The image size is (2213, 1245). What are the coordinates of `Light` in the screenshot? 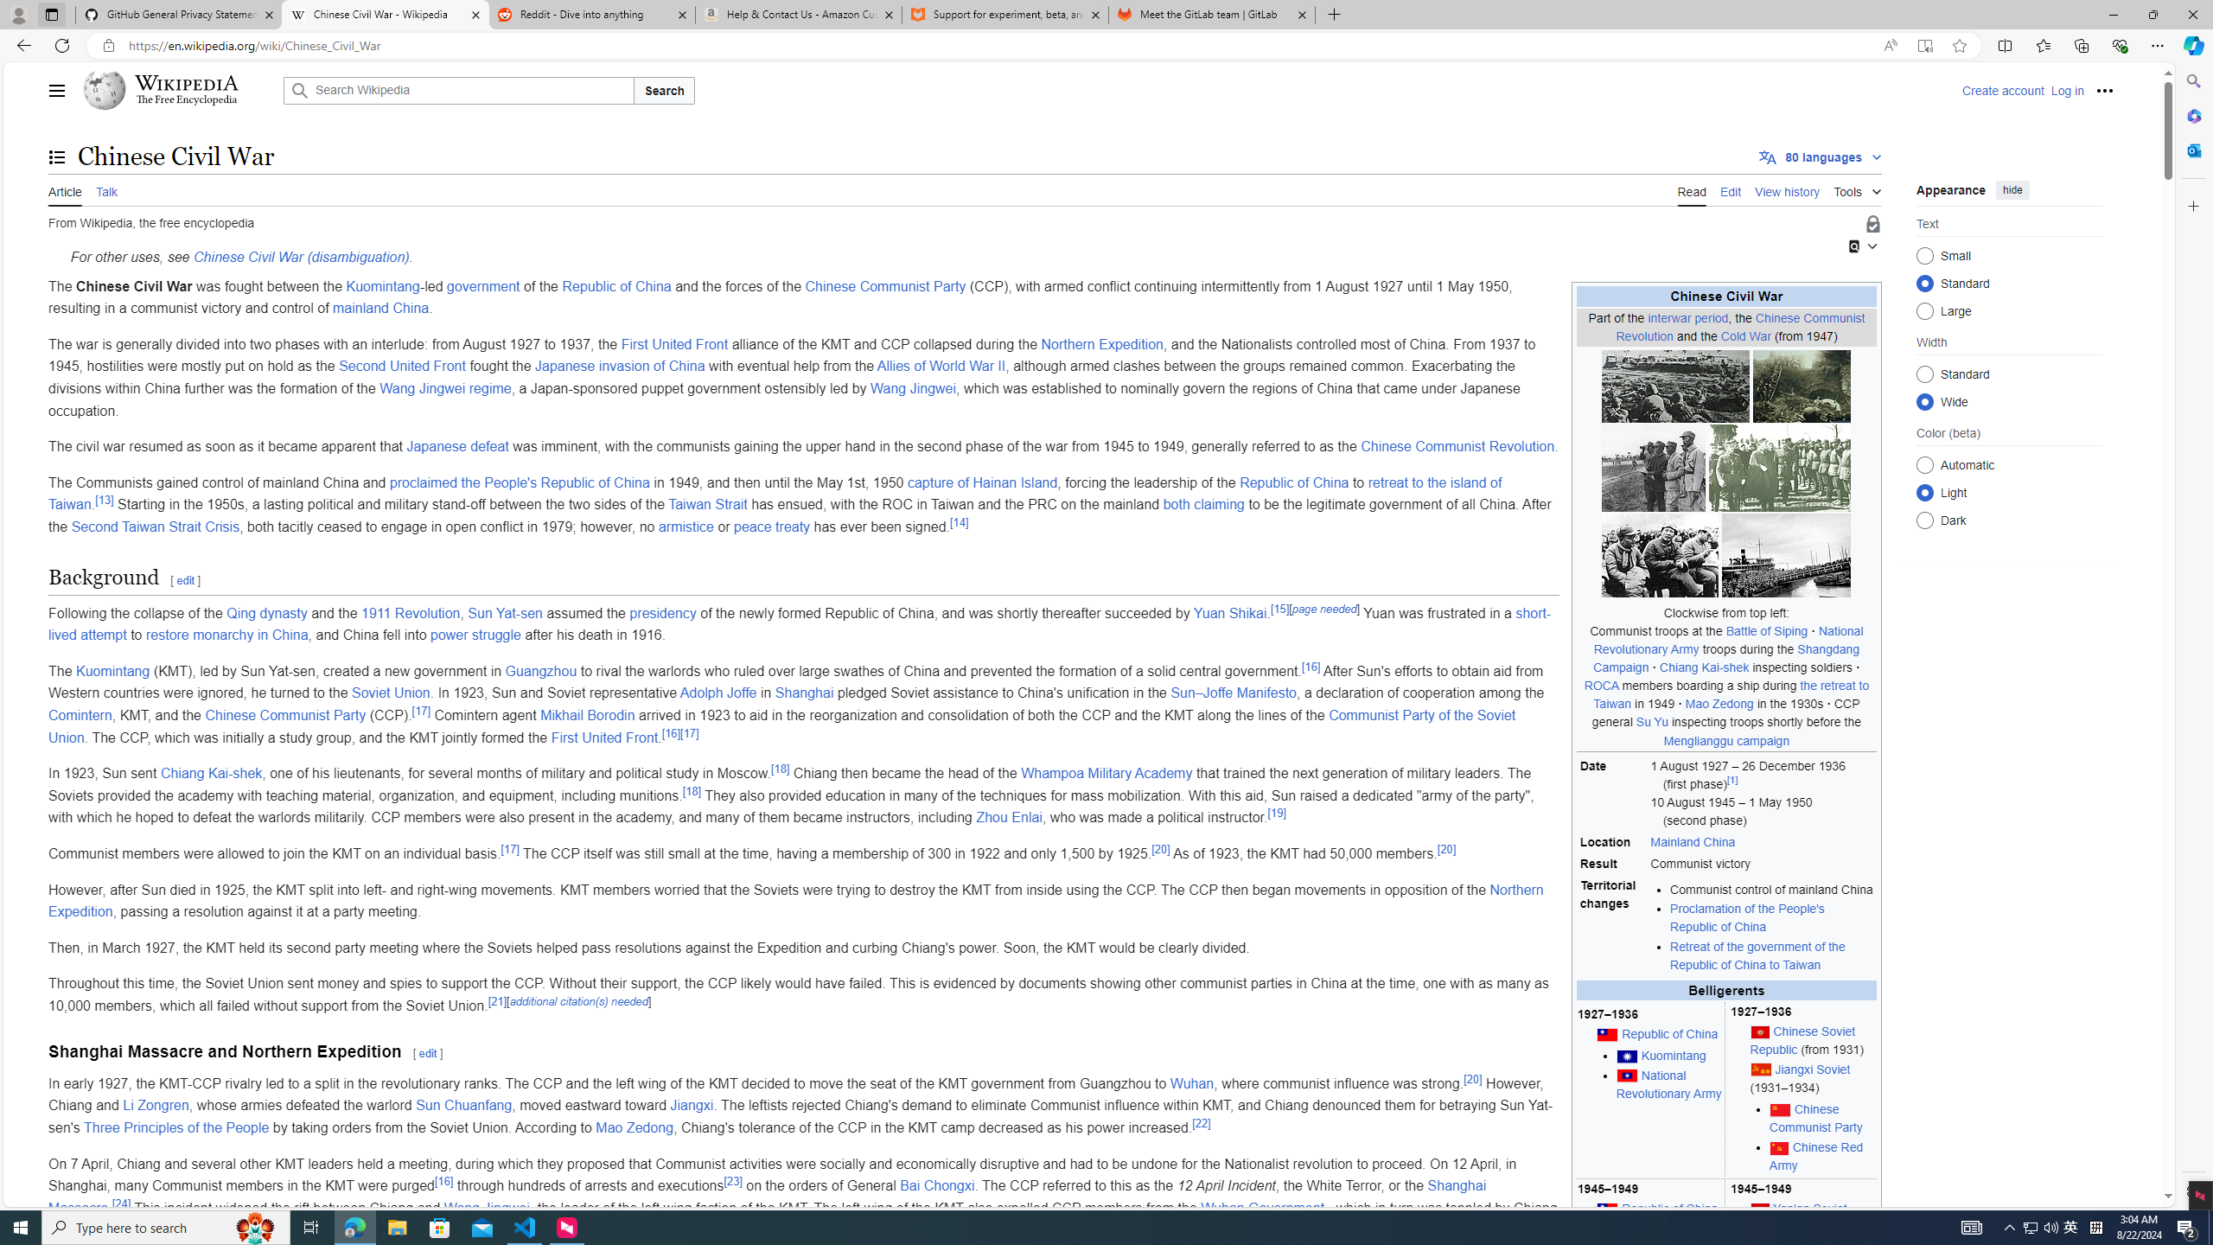 It's located at (1924, 492).